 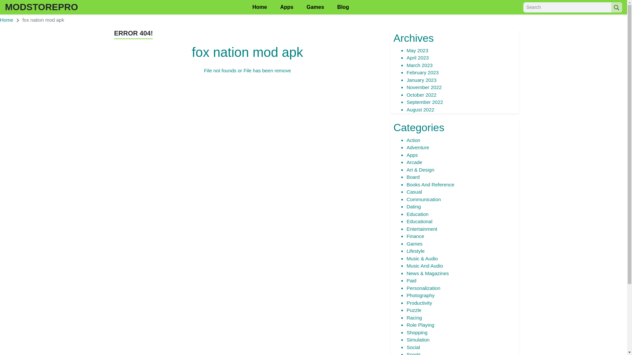 What do you see at coordinates (422, 229) in the screenshot?
I see `Entertainment` at bounding box center [422, 229].